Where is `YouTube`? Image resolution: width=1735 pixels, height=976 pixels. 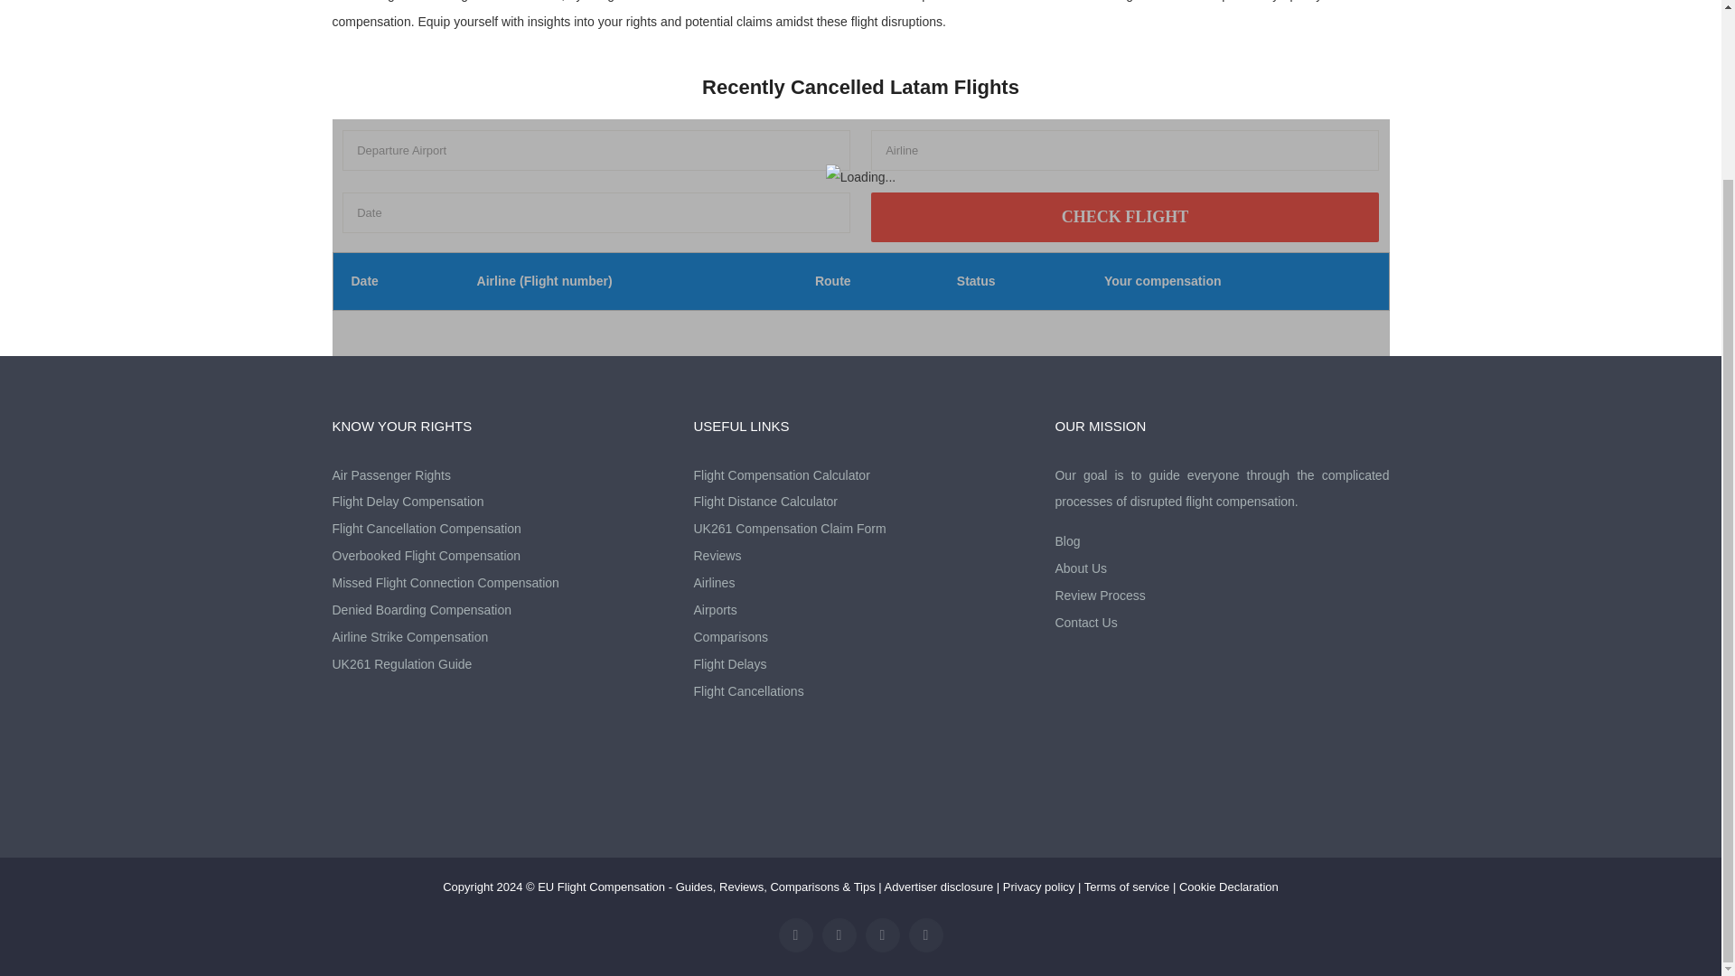
YouTube is located at coordinates (839, 935).